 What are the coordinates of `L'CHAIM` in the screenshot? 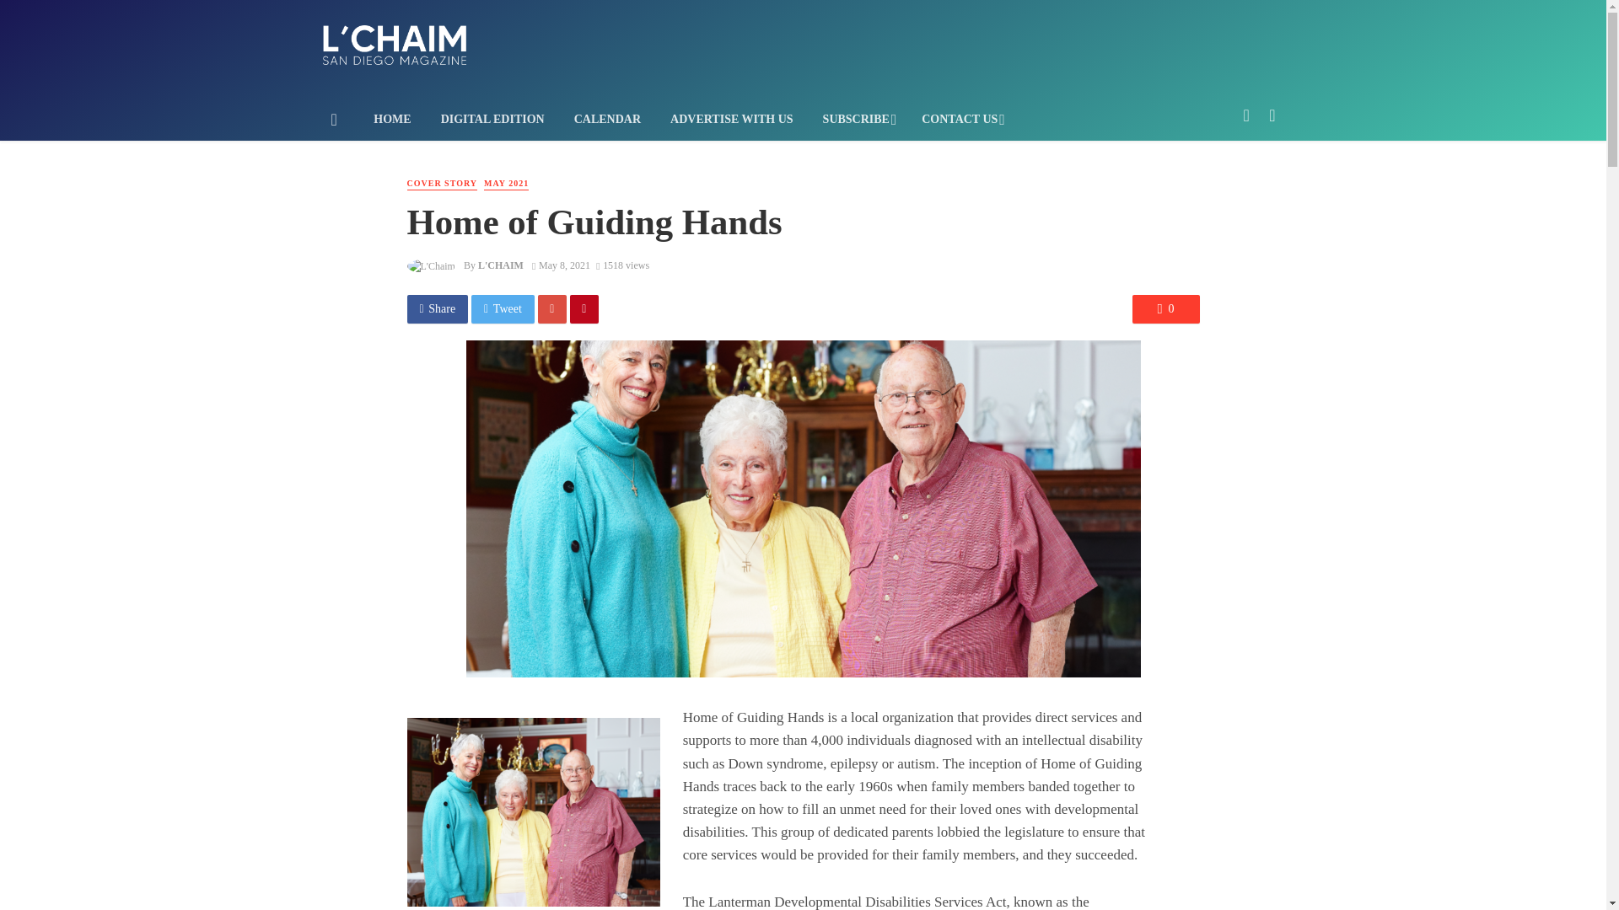 It's located at (500, 265).